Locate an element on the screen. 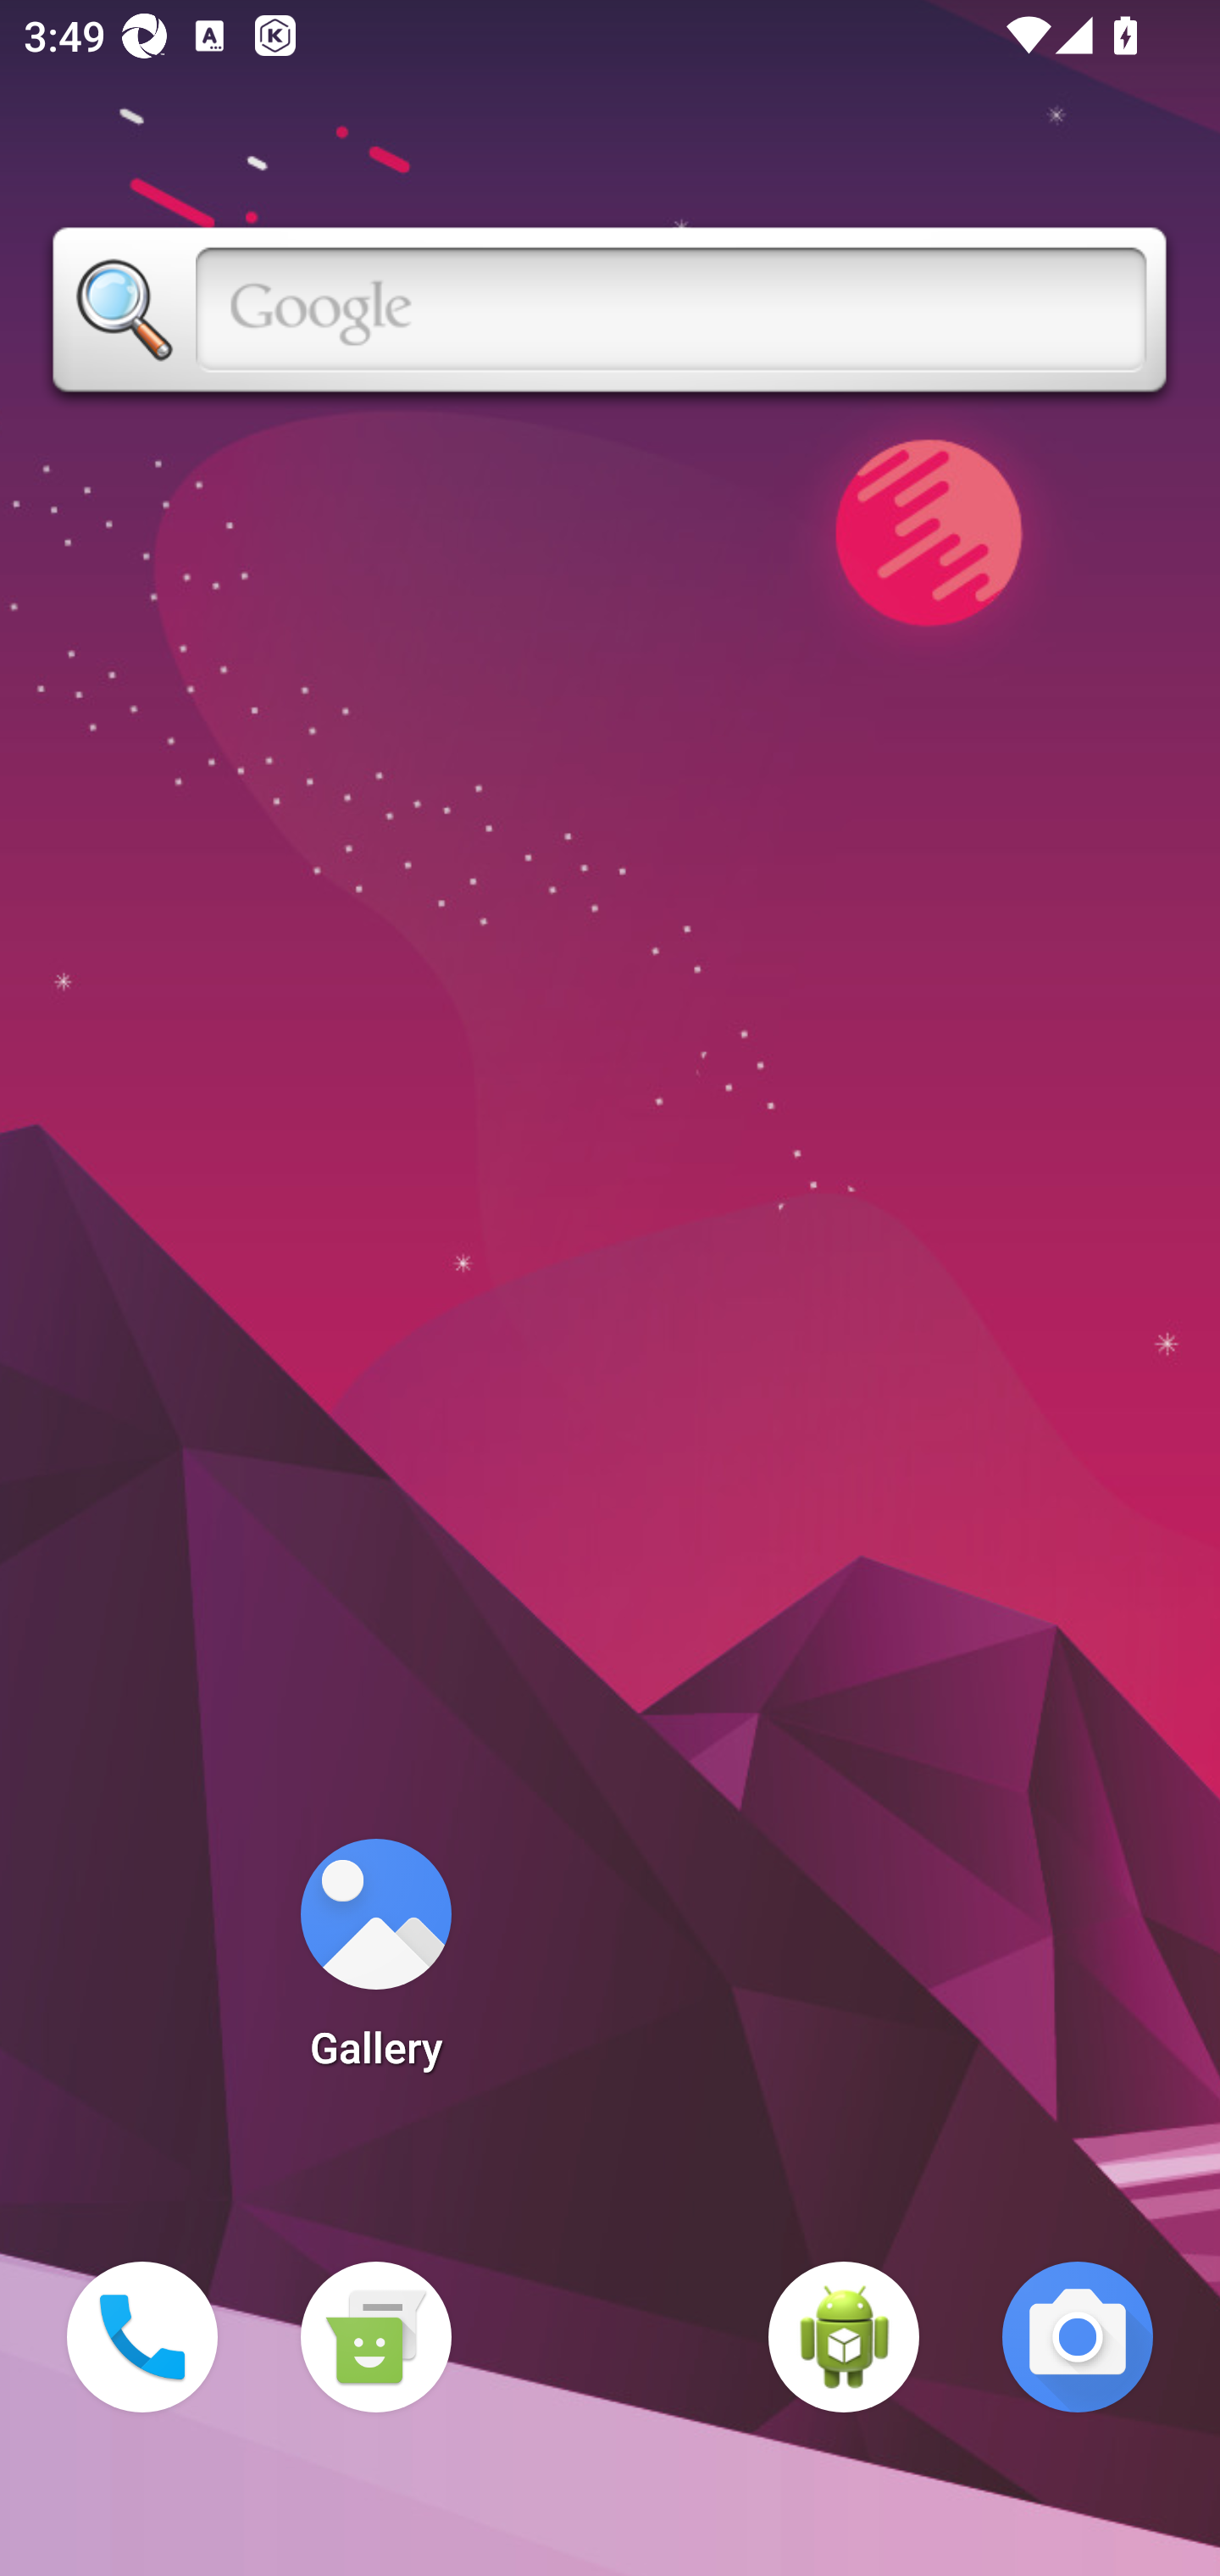 The height and width of the screenshot is (2576, 1220). WebView Browser Tester is located at coordinates (844, 2337).